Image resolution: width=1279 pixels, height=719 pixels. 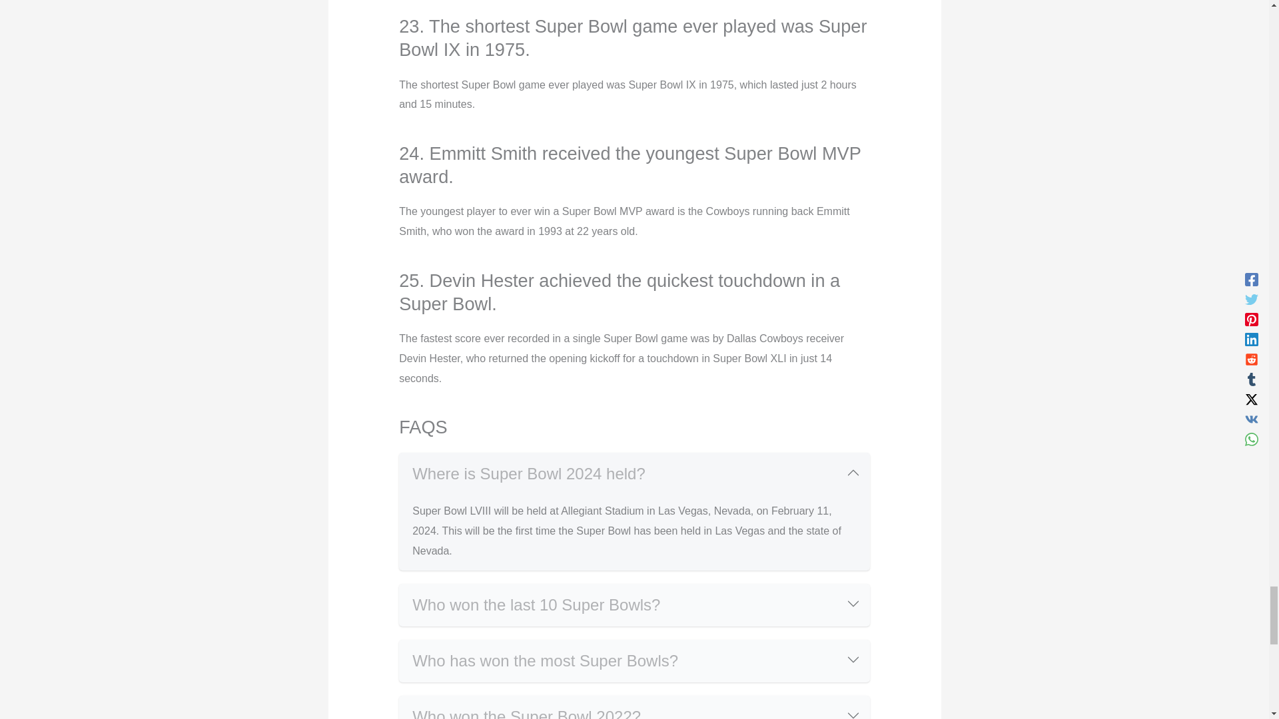 What do you see at coordinates (404, 587) in the screenshot?
I see `on` at bounding box center [404, 587].